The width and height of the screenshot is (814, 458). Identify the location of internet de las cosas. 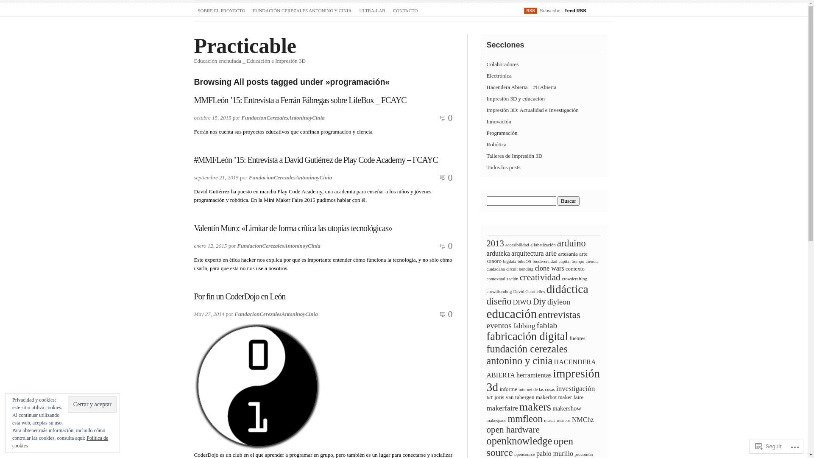
(537, 389).